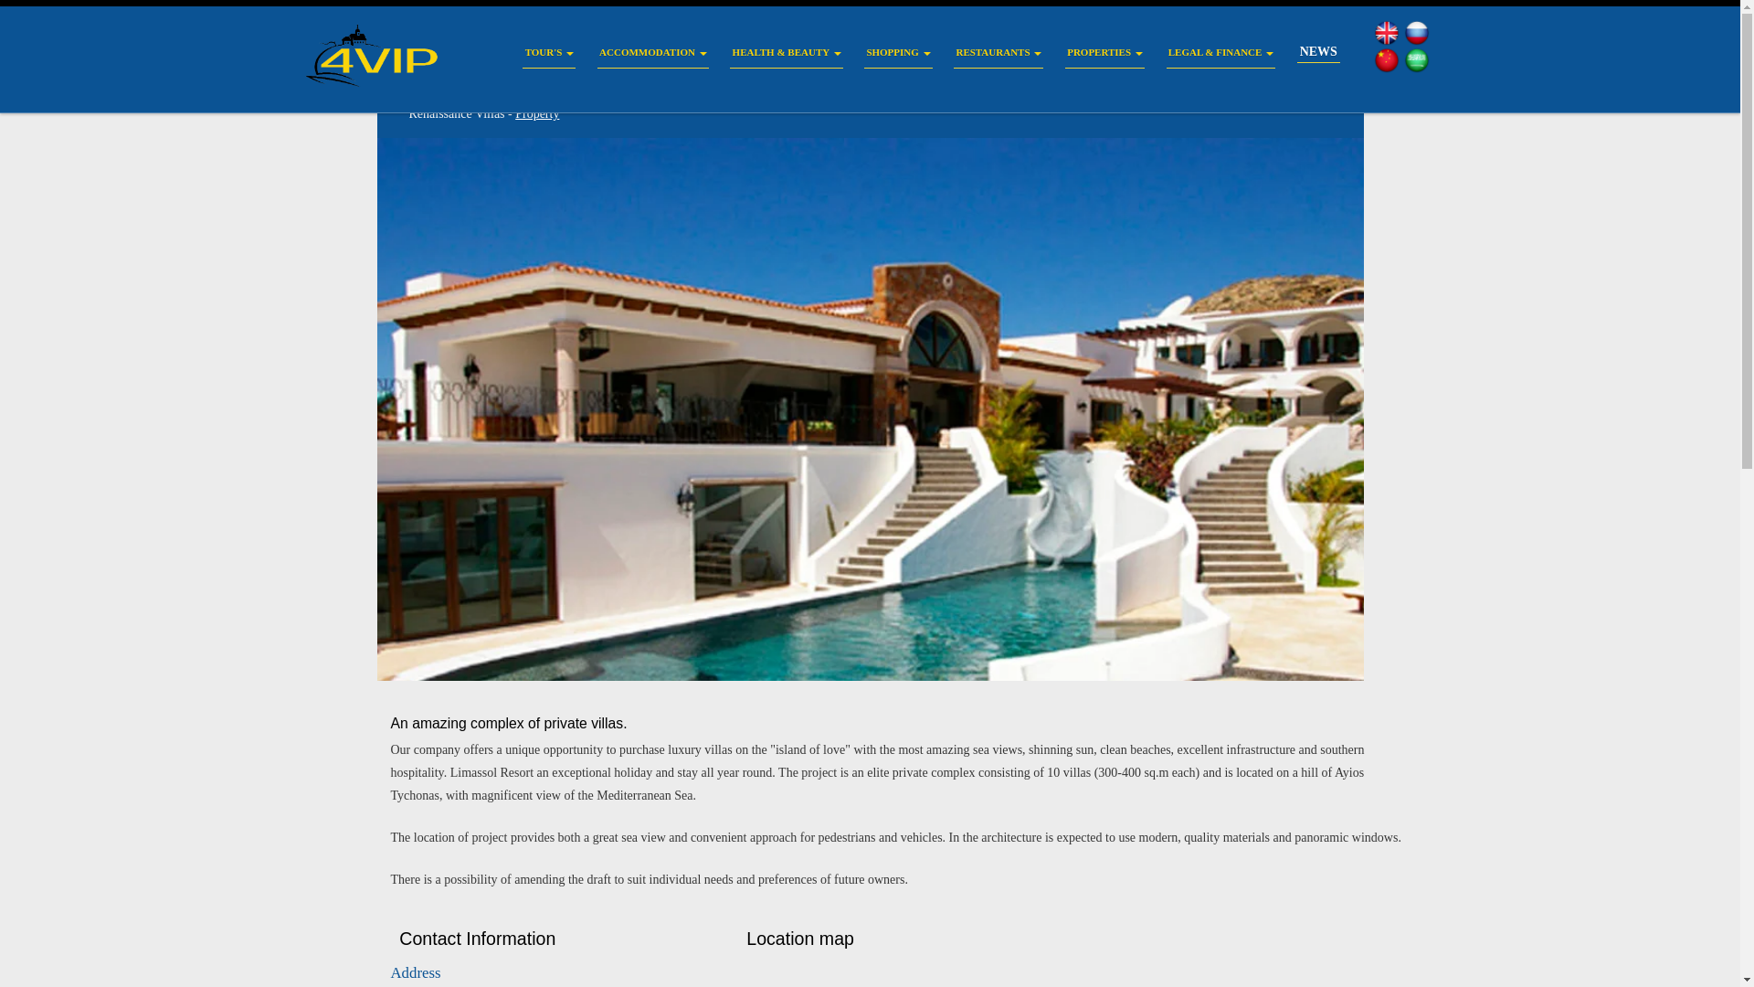  Describe the element at coordinates (652, 53) in the screenshot. I see `ACCOMMODATION` at that location.